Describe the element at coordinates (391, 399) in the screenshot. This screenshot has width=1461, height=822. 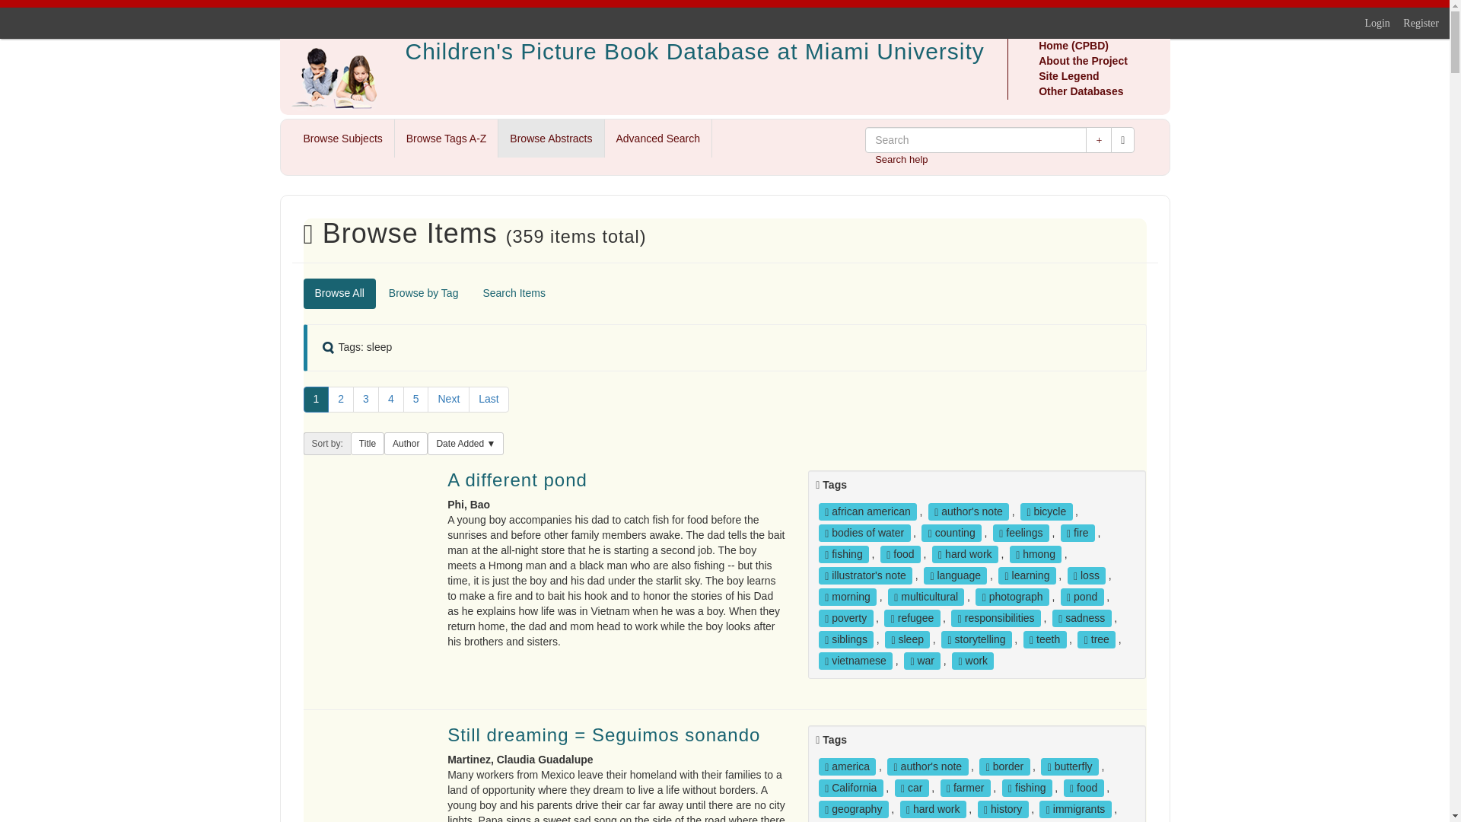
I see `4` at that location.